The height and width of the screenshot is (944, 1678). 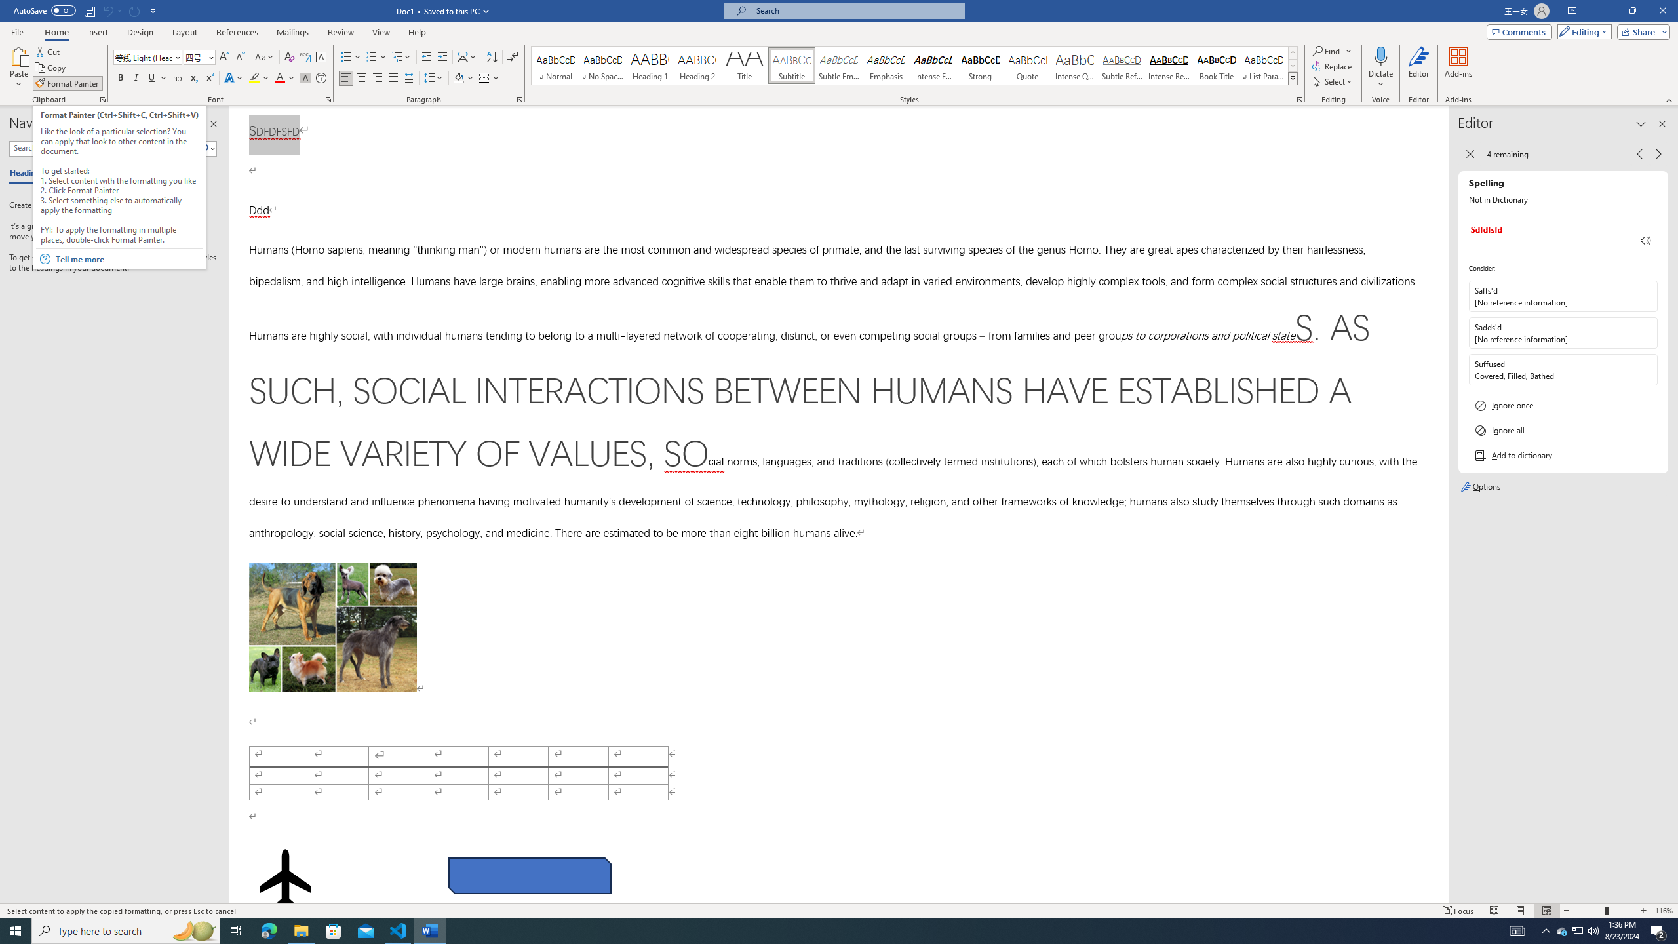 I want to click on More options for Saffs'd, so click(x=1647, y=296).